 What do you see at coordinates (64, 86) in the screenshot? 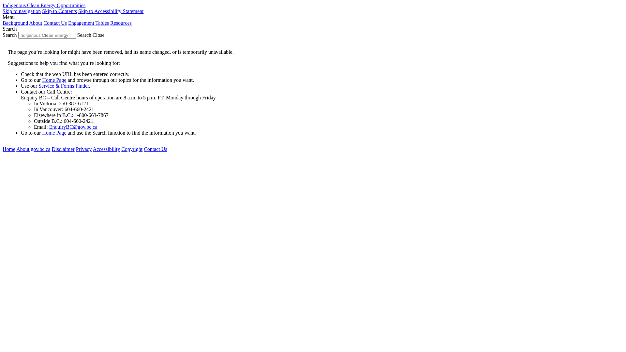
I see `Service & Forms Finder` at bounding box center [64, 86].